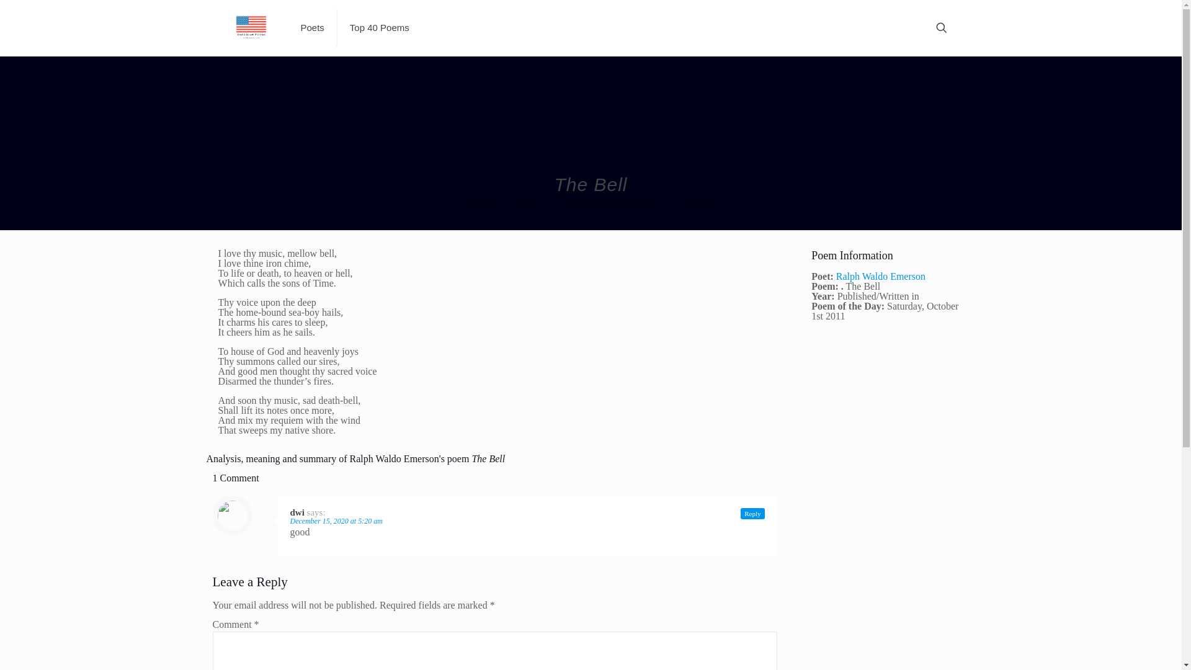 The image size is (1191, 670). What do you see at coordinates (529, 206) in the screenshot?
I see `Poets` at bounding box center [529, 206].